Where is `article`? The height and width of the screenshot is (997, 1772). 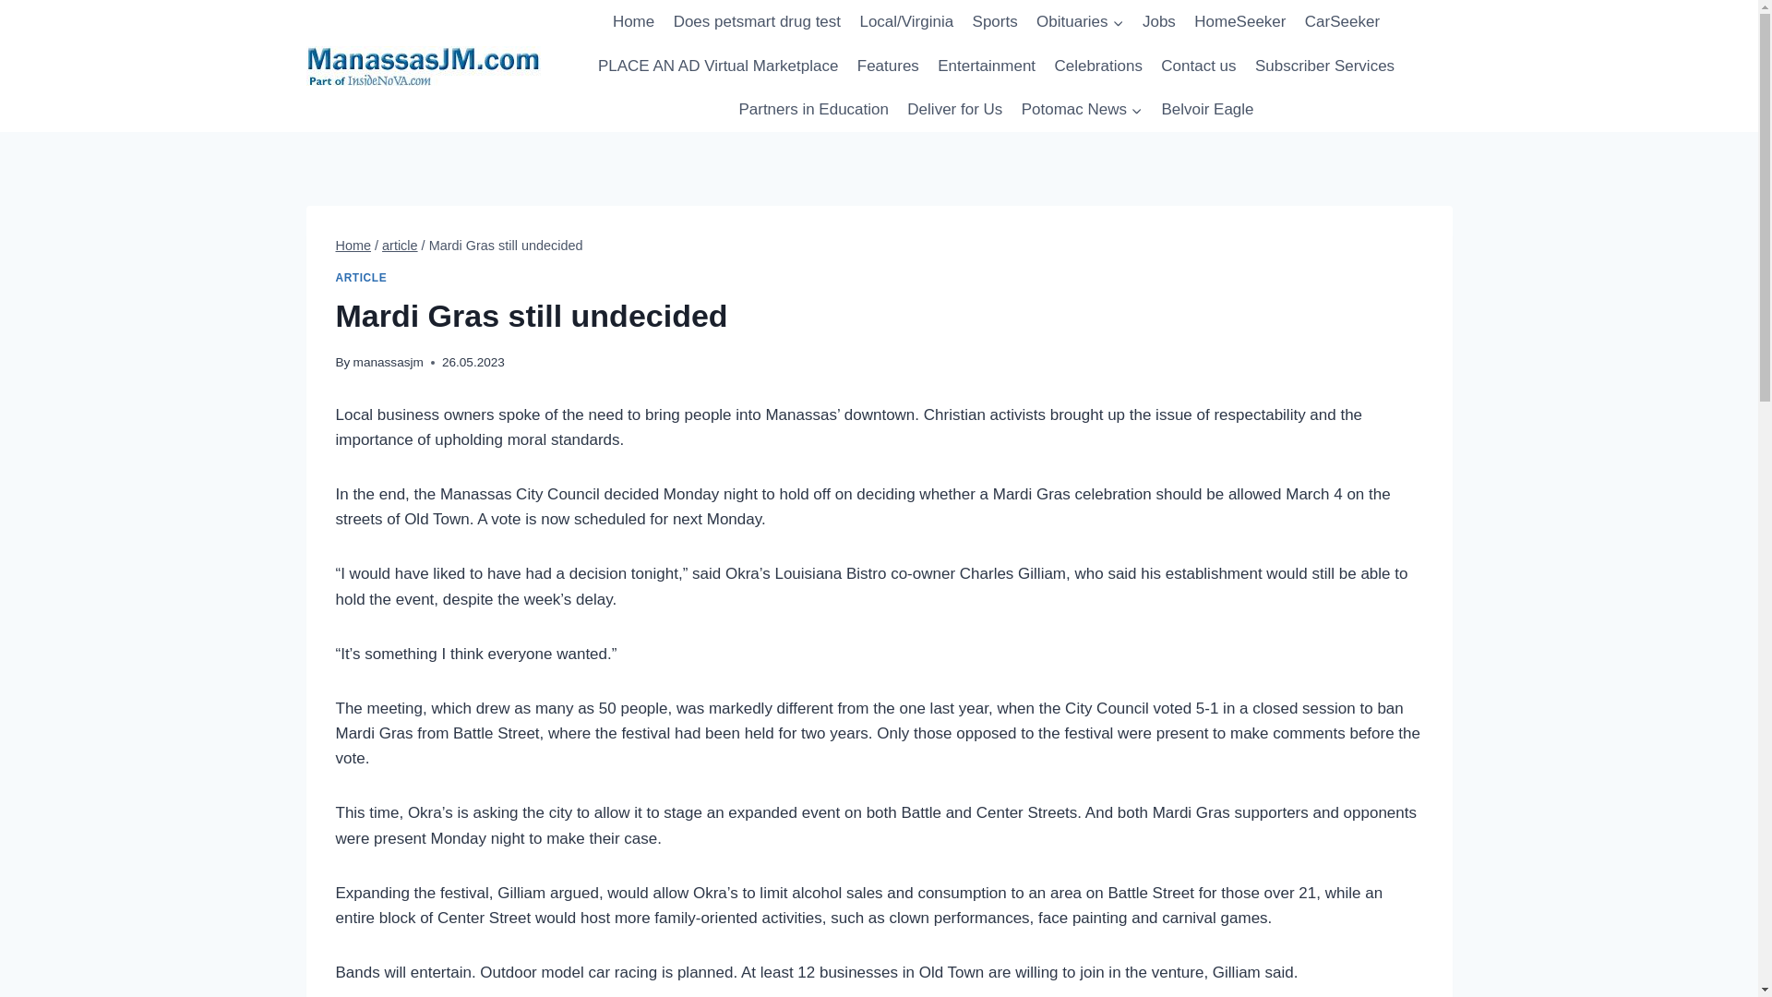
article is located at coordinates (401, 246).